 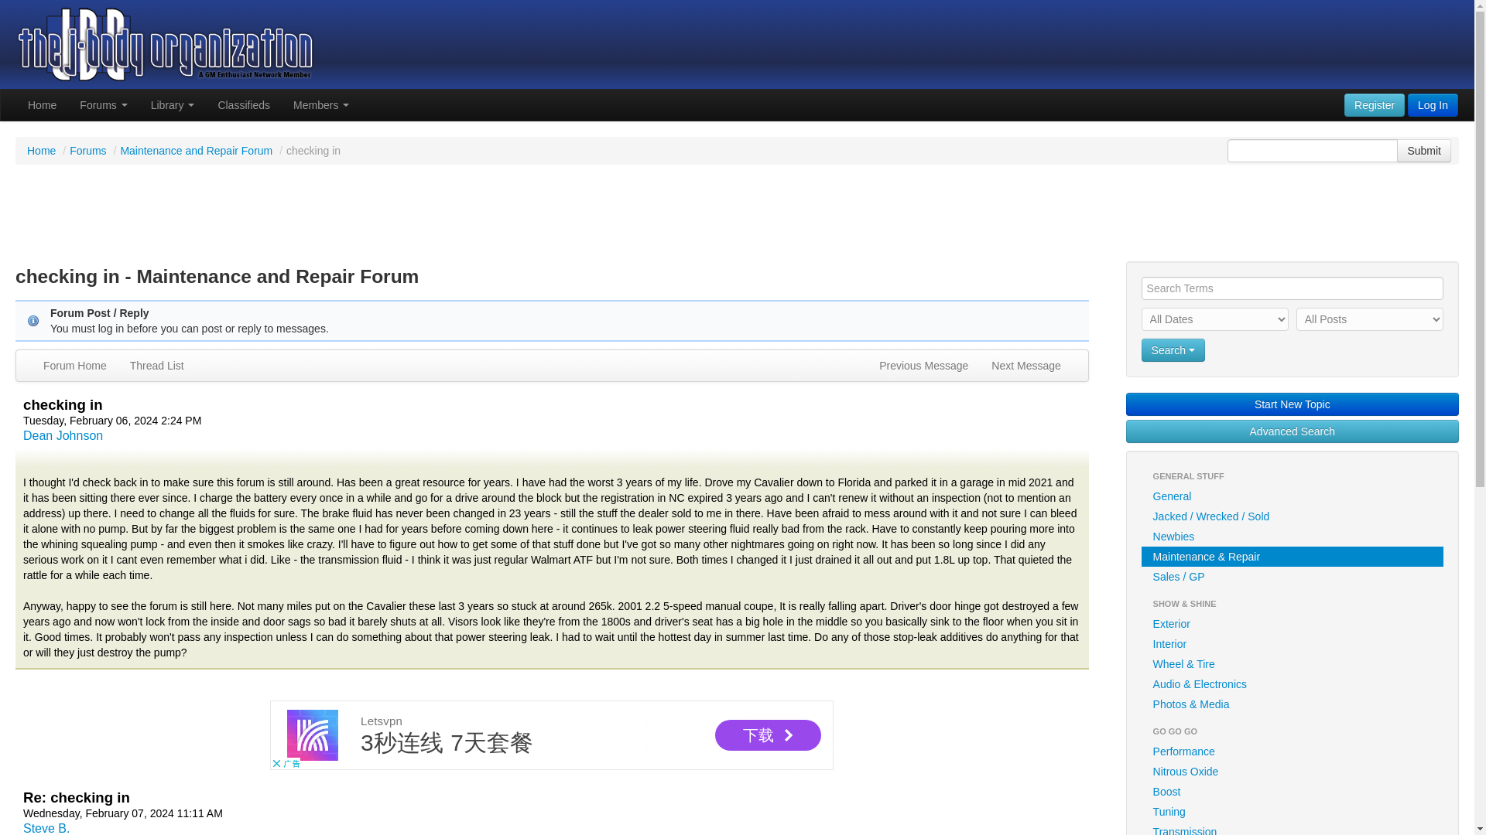 I want to click on Forums, so click(x=103, y=104).